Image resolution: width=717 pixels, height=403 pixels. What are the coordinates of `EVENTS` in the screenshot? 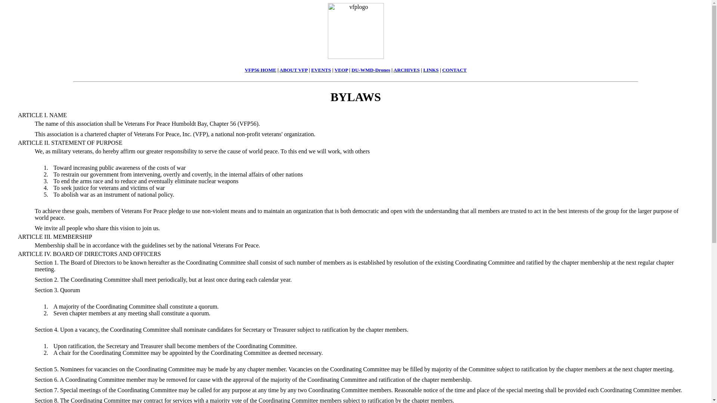 It's located at (321, 70).